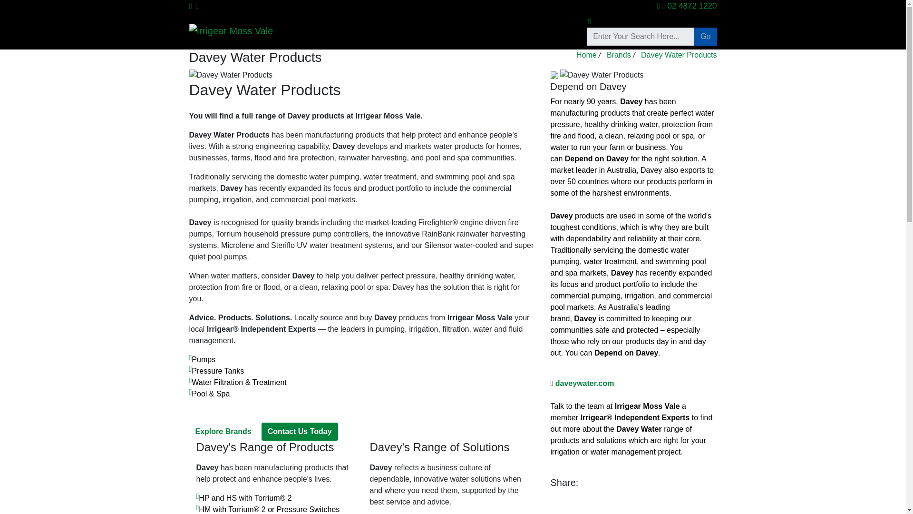  What do you see at coordinates (401, 30) in the screenshot?
I see `About` at bounding box center [401, 30].